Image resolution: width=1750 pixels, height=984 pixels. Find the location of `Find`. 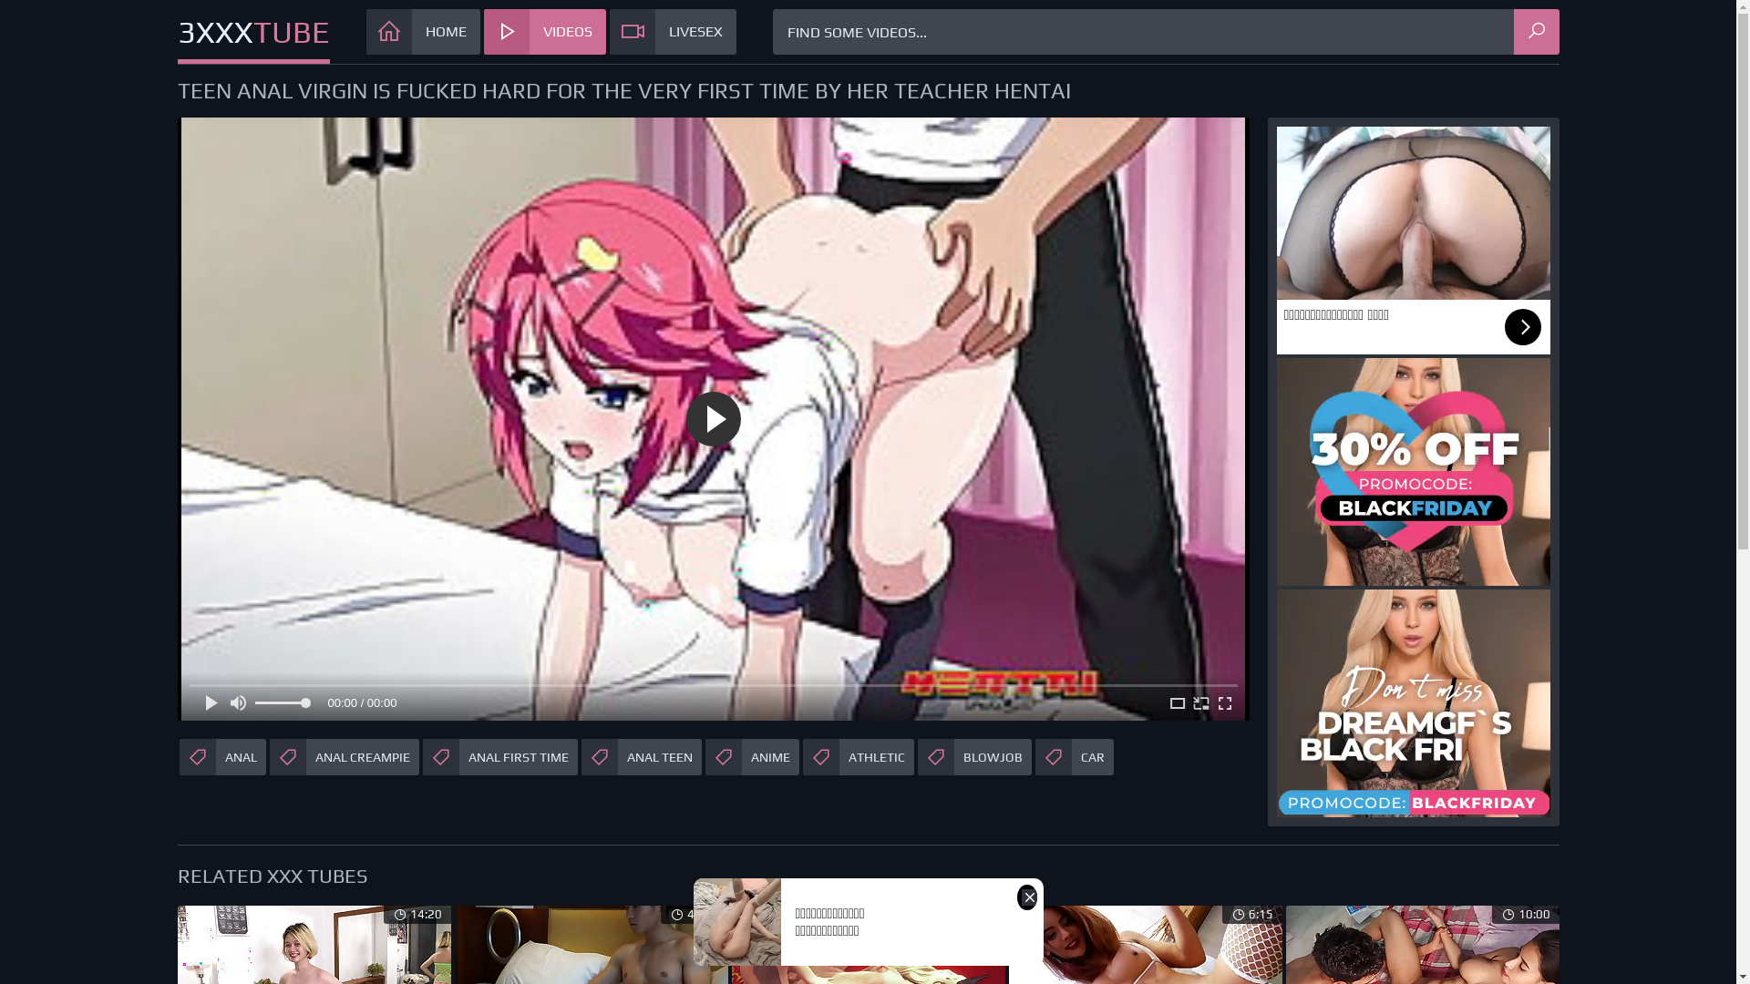

Find is located at coordinates (1536, 32).